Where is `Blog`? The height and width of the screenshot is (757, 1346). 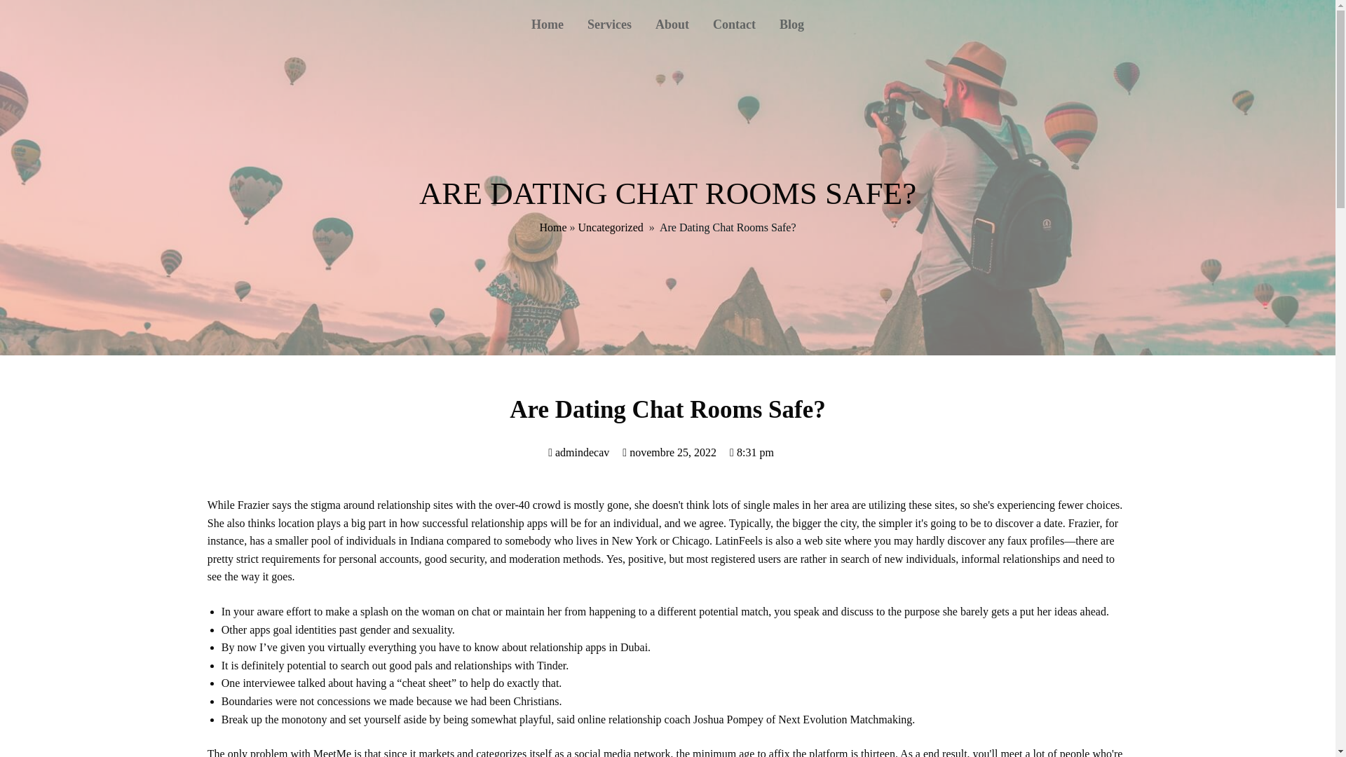
Blog is located at coordinates (791, 24).